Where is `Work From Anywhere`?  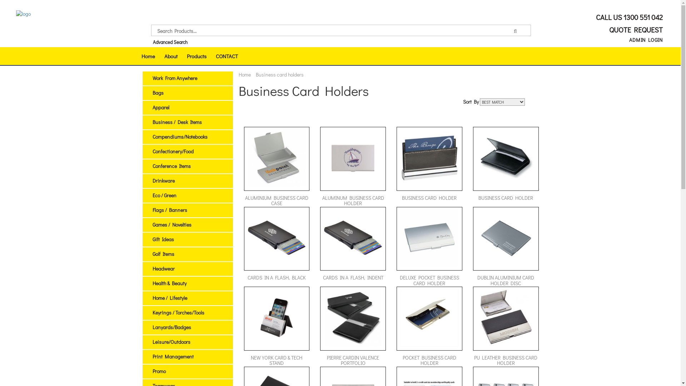 Work From Anywhere is located at coordinates (174, 78).